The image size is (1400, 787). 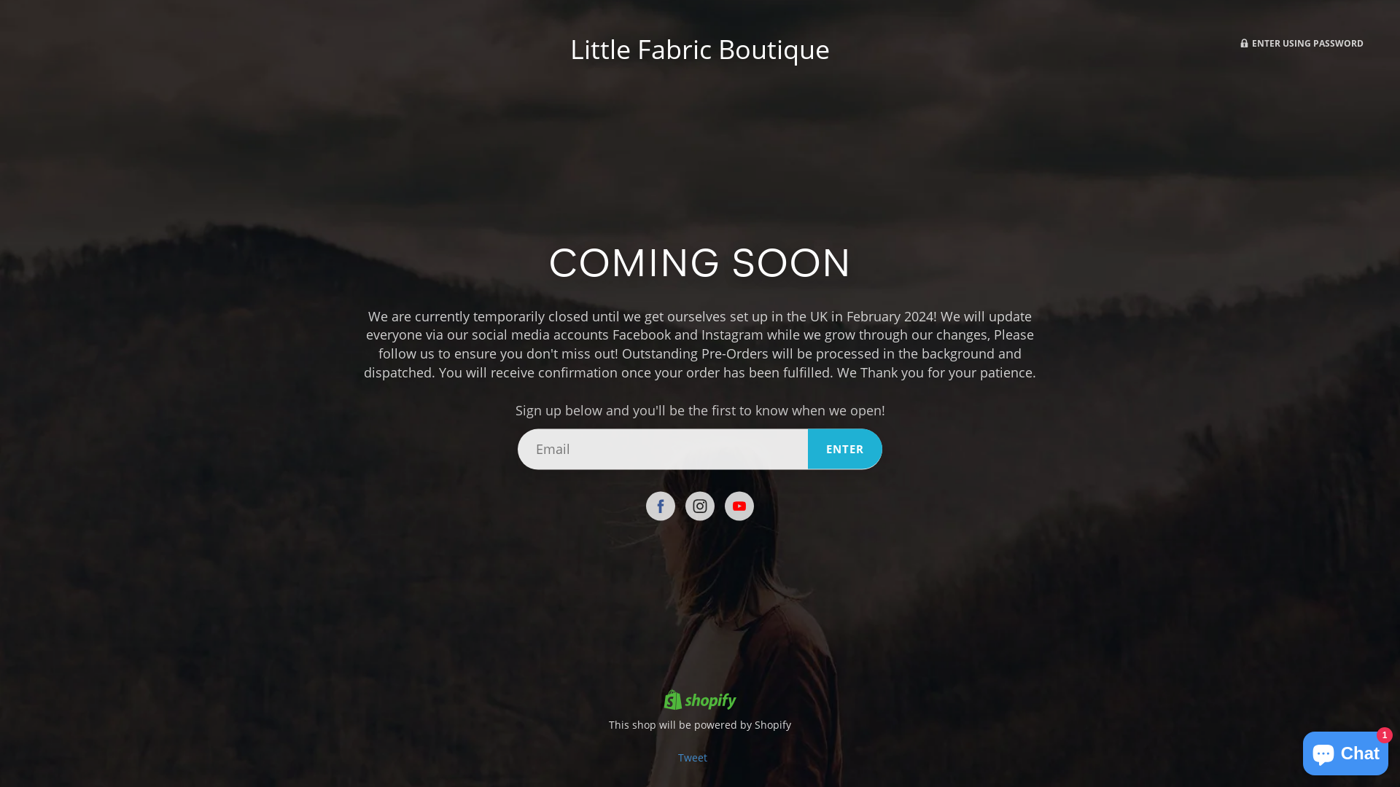 What do you see at coordinates (700, 506) in the screenshot?
I see `Instagram` at bounding box center [700, 506].